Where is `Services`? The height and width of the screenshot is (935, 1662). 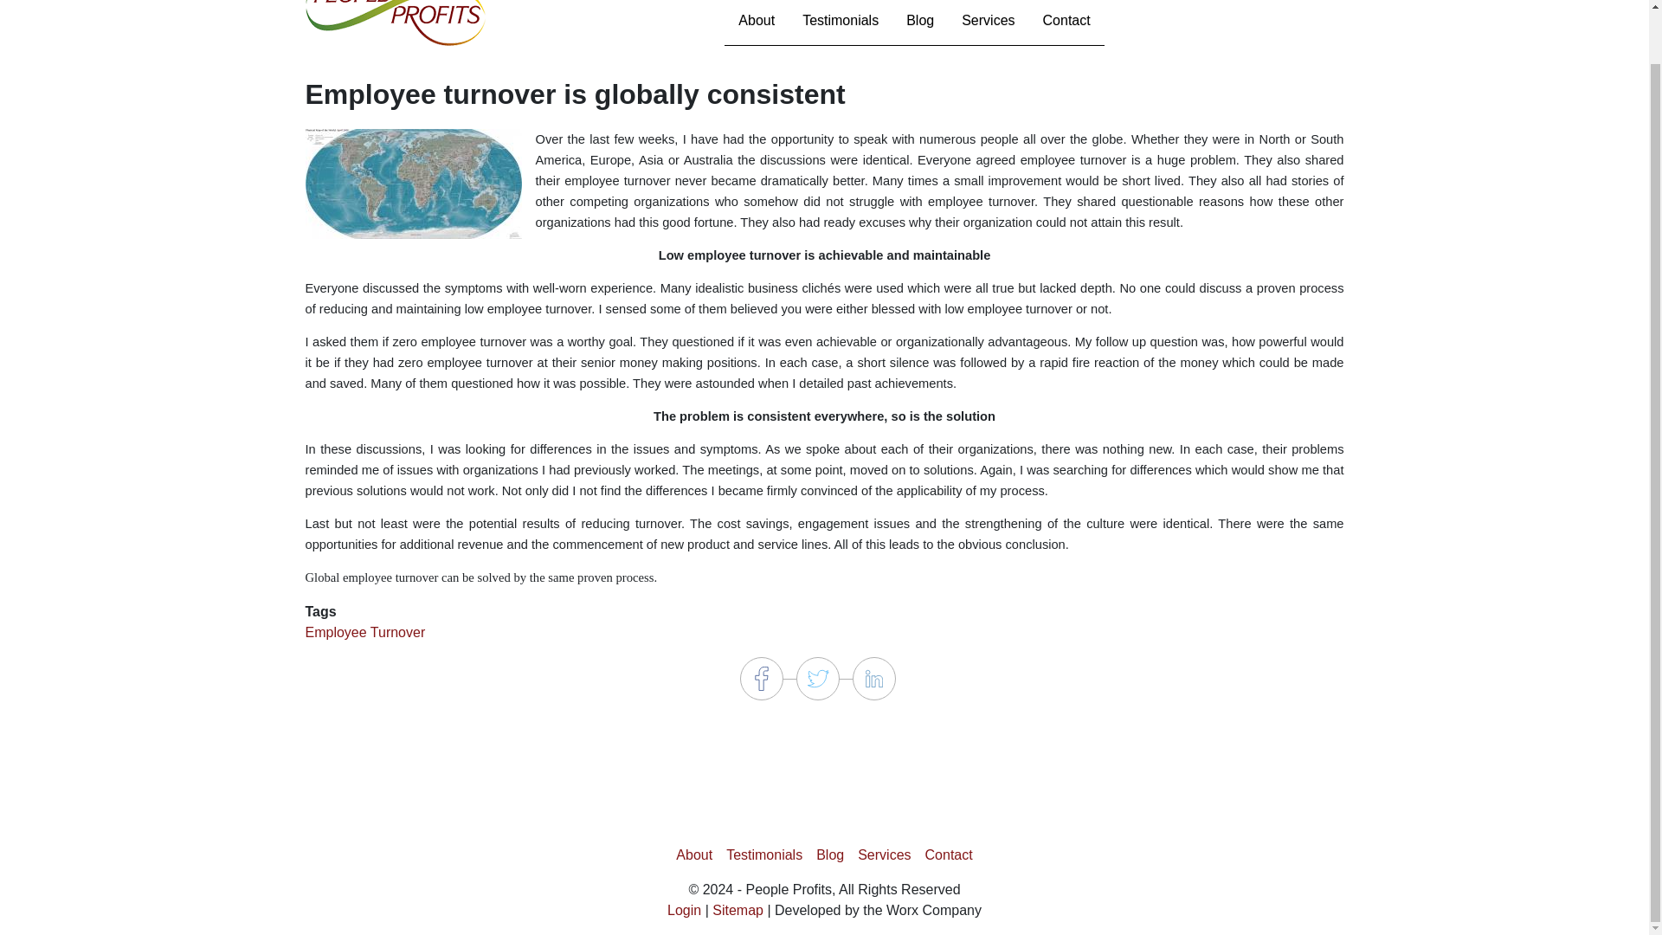
Services is located at coordinates (884, 854).